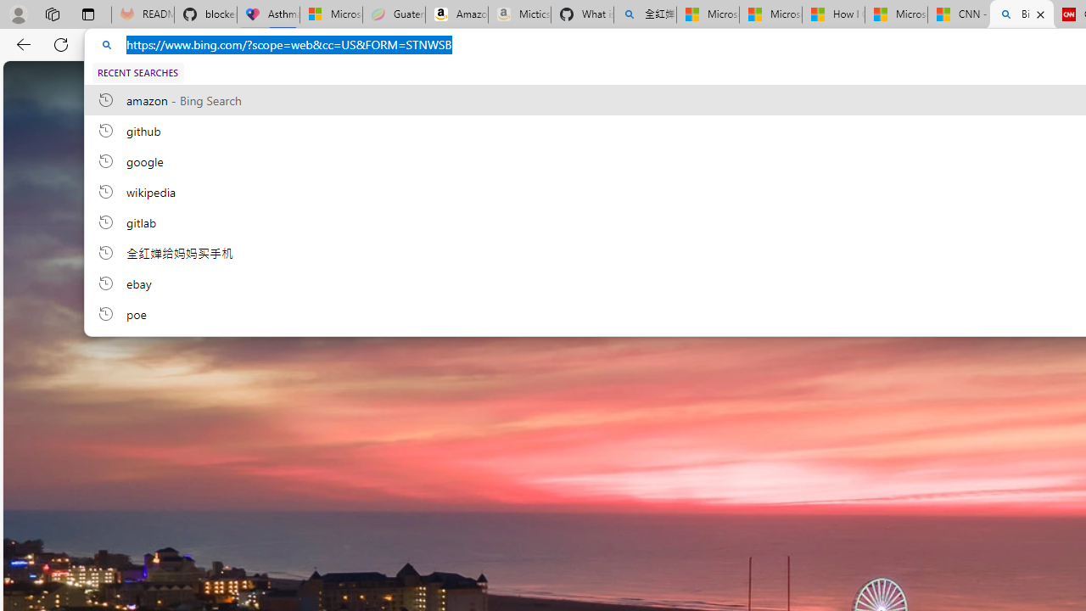  What do you see at coordinates (107, 45) in the screenshot?
I see `View site information` at bounding box center [107, 45].